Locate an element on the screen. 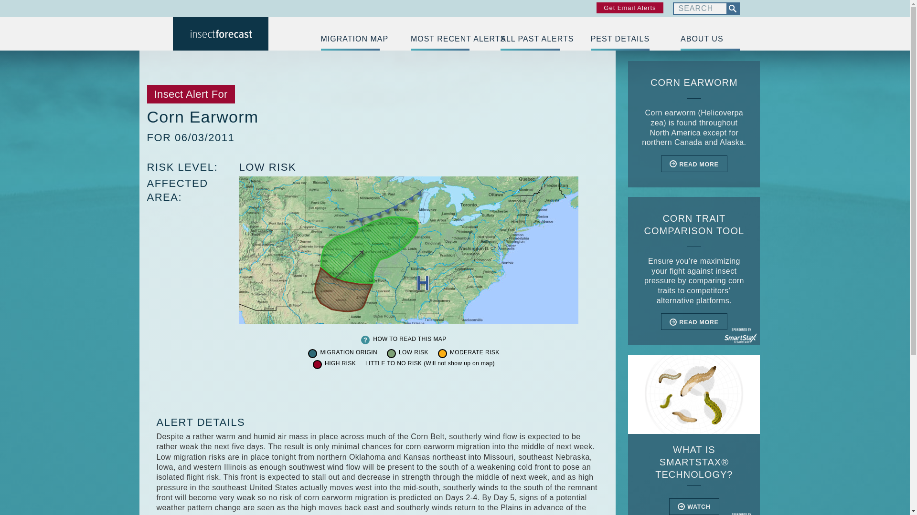 The height and width of the screenshot is (515, 917). PEST DETAILS is located at coordinates (620, 39).